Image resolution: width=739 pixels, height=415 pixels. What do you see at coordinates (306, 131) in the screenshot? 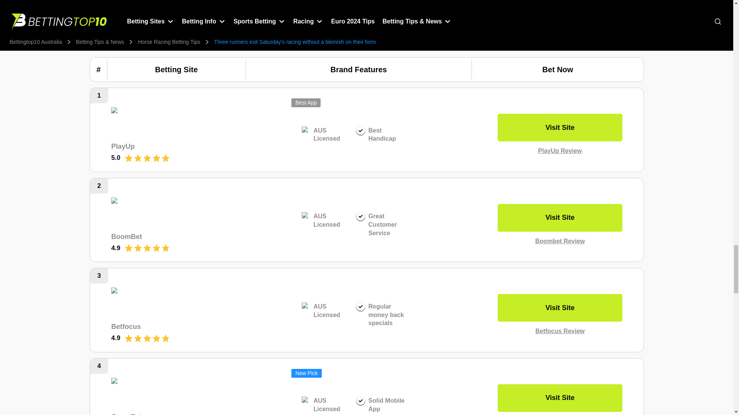
I see `australian-flag-icon-round-32x32.webp` at bounding box center [306, 131].